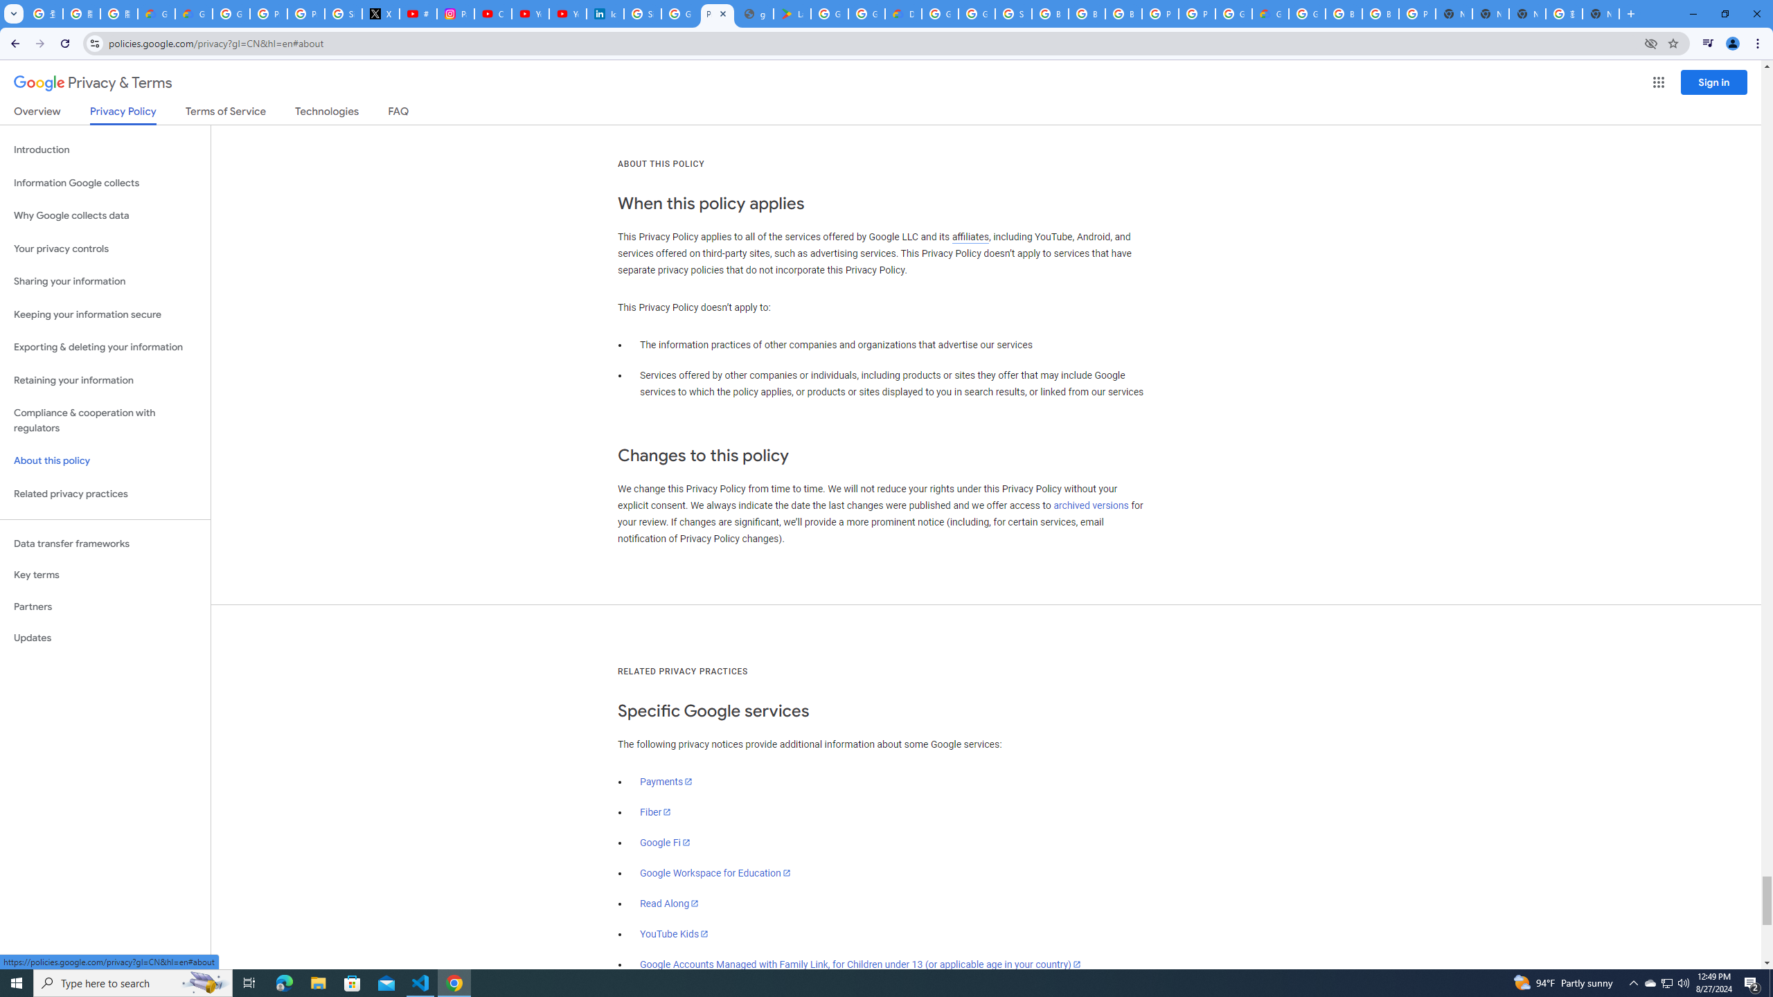  Describe the element at coordinates (670, 903) in the screenshot. I see `Read Along` at that location.